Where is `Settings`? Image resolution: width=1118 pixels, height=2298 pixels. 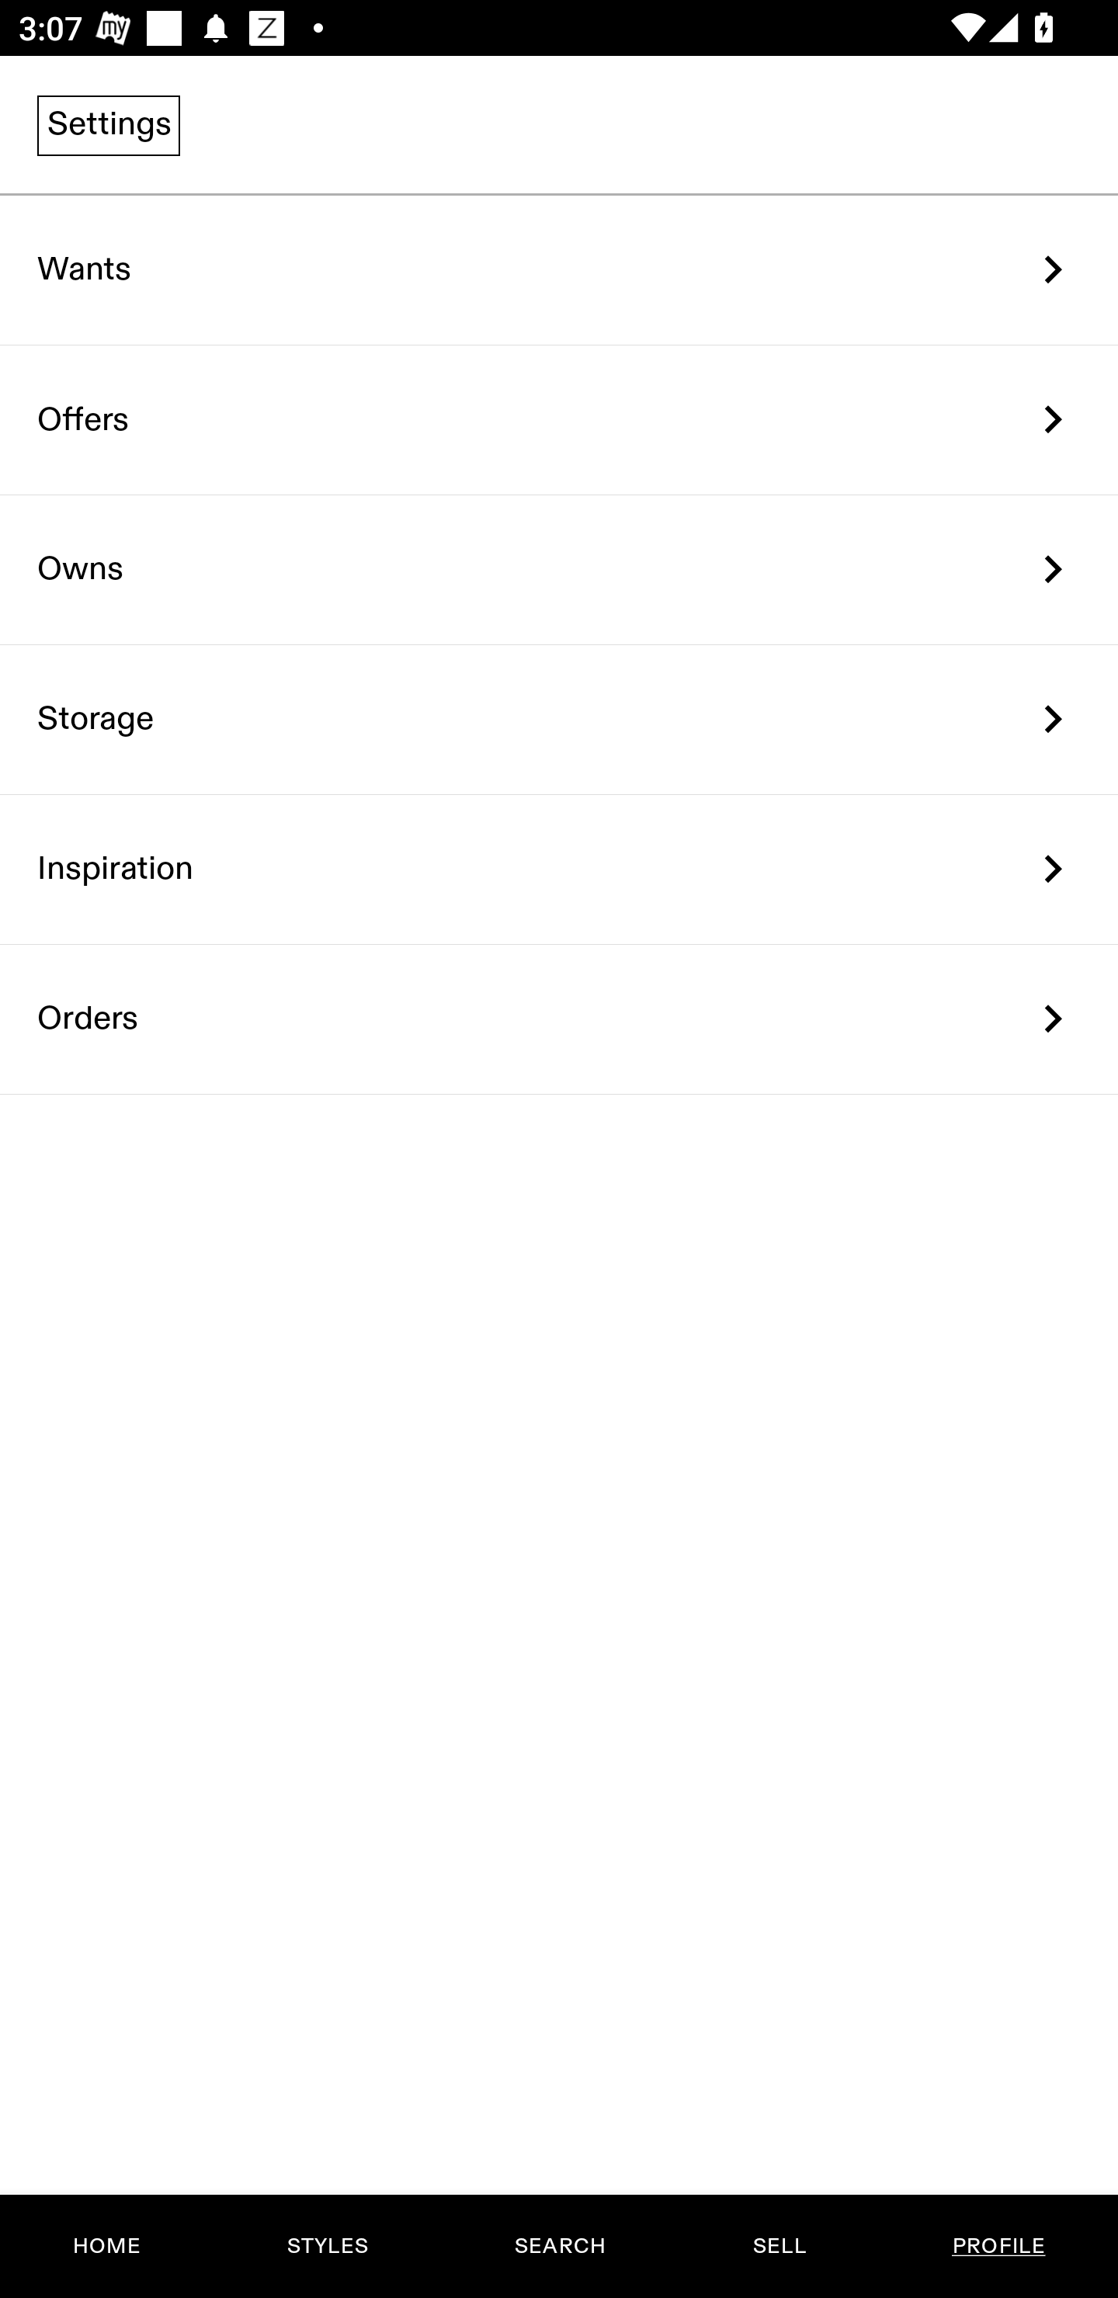
Settings is located at coordinates (108, 125).